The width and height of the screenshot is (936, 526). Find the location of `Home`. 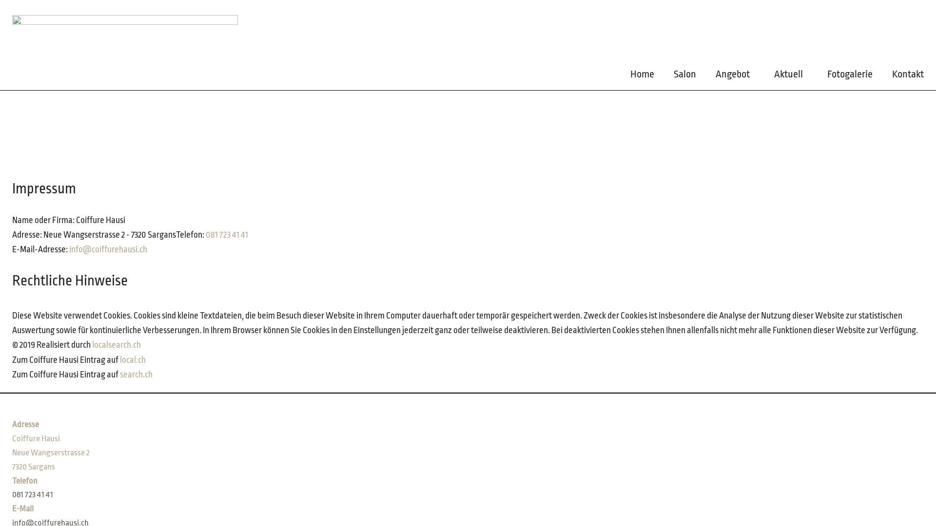

Home is located at coordinates (643, 76).